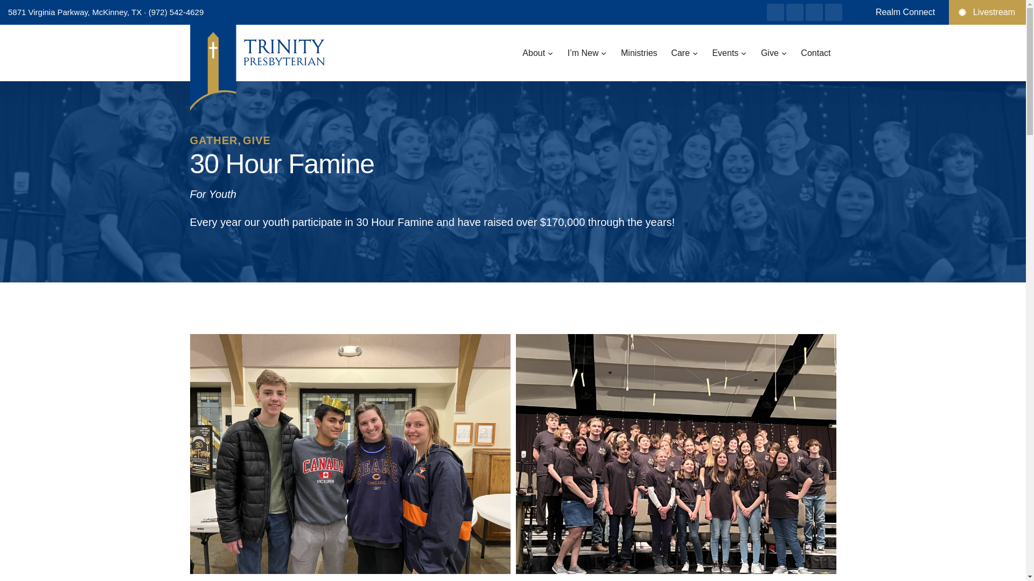  I want to click on Livestream, so click(987, 12).